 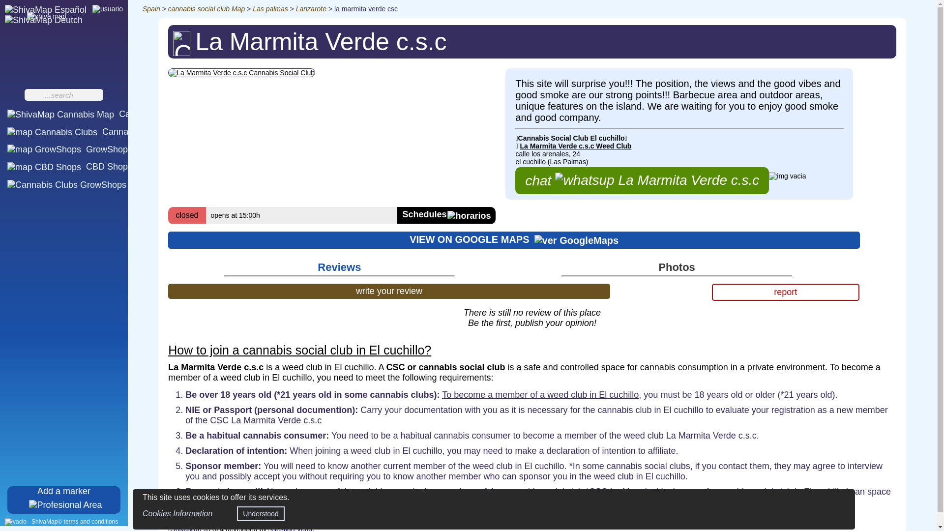 What do you see at coordinates (206, 8) in the screenshot?
I see `cannabis social club Map` at bounding box center [206, 8].